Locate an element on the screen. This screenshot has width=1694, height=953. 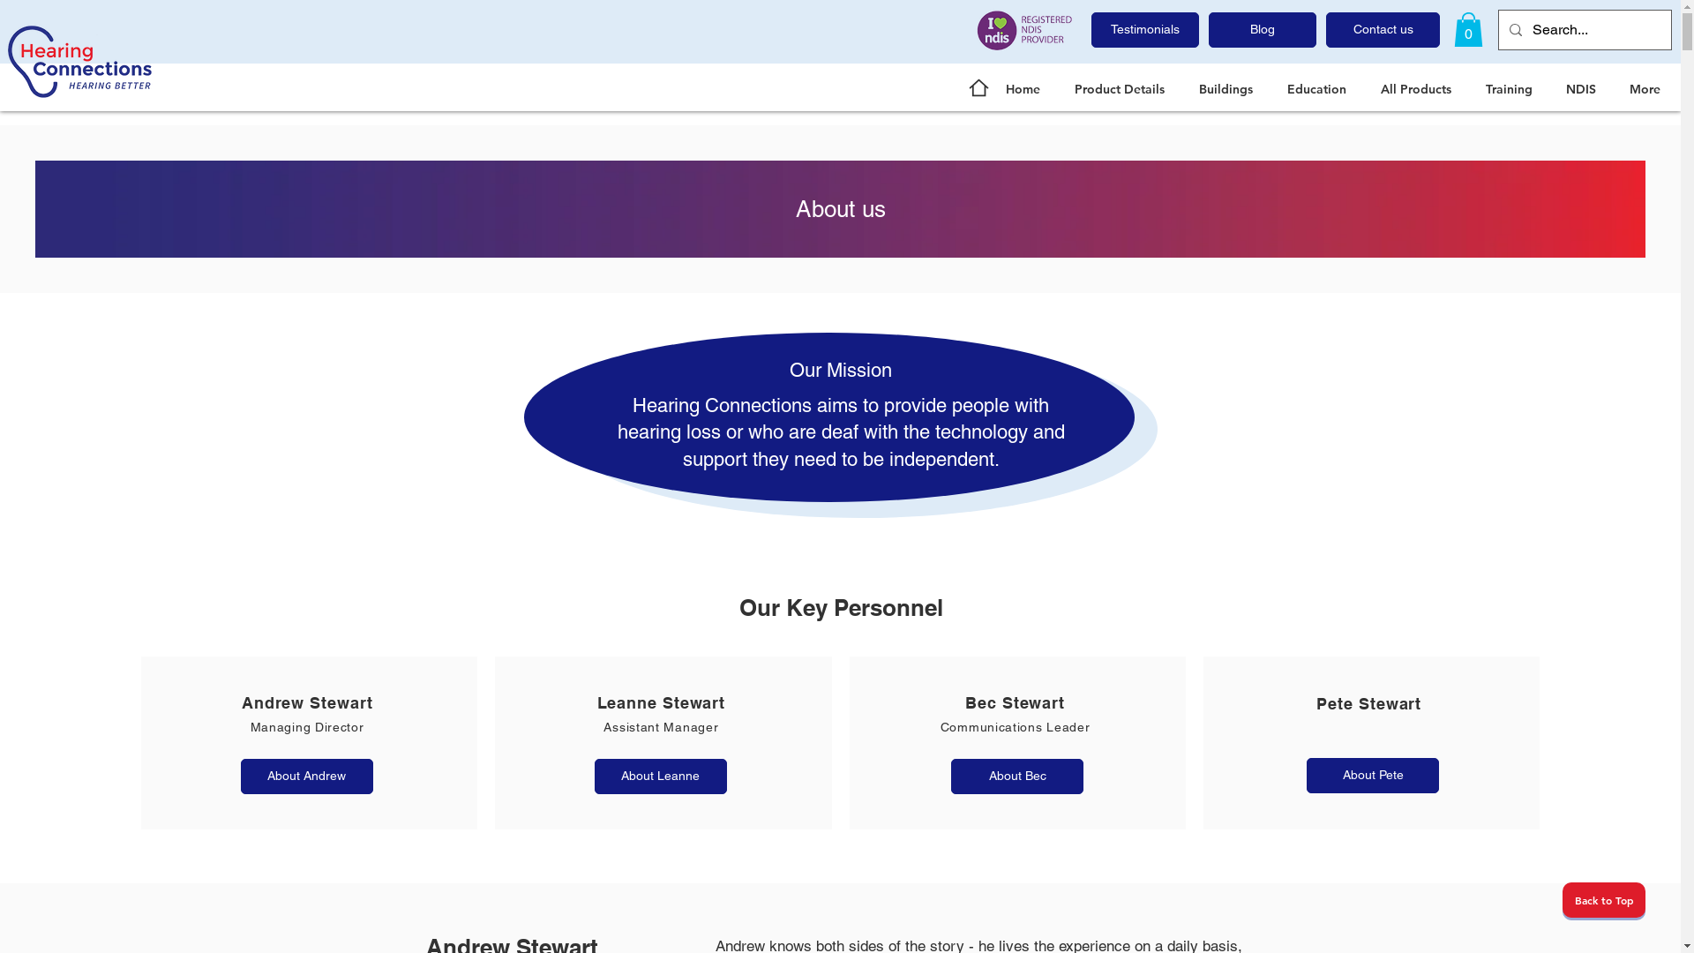
Blog is located at coordinates (1263, 30).